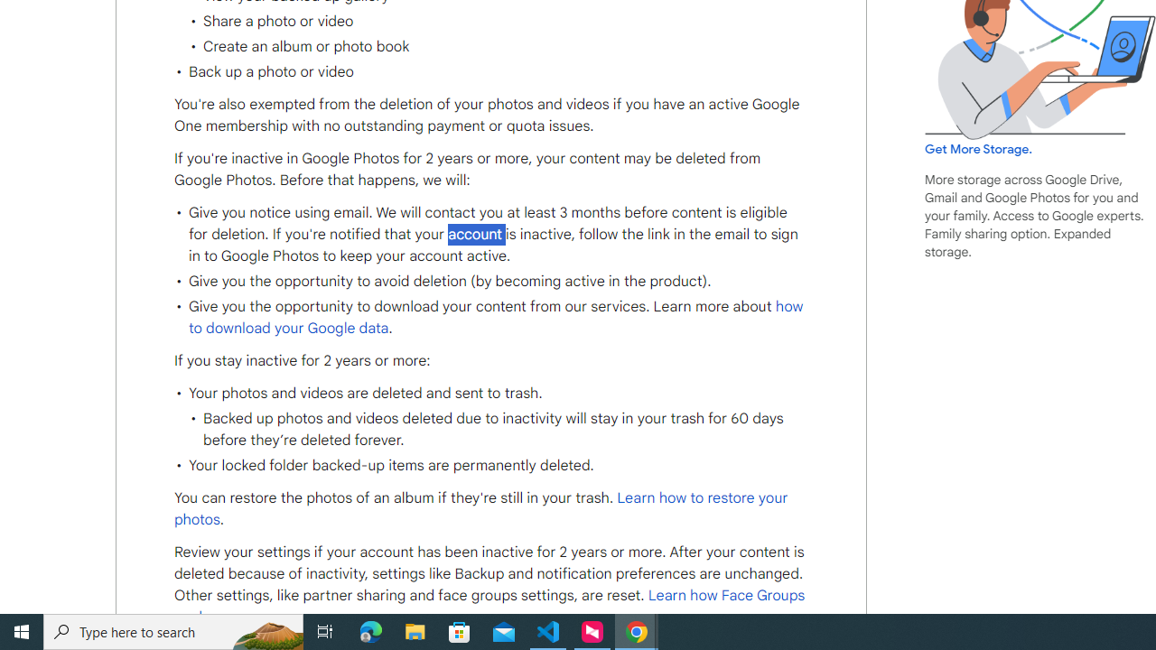  Describe the element at coordinates (979, 149) in the screenshot. I see `Get More Storage.` at that location.